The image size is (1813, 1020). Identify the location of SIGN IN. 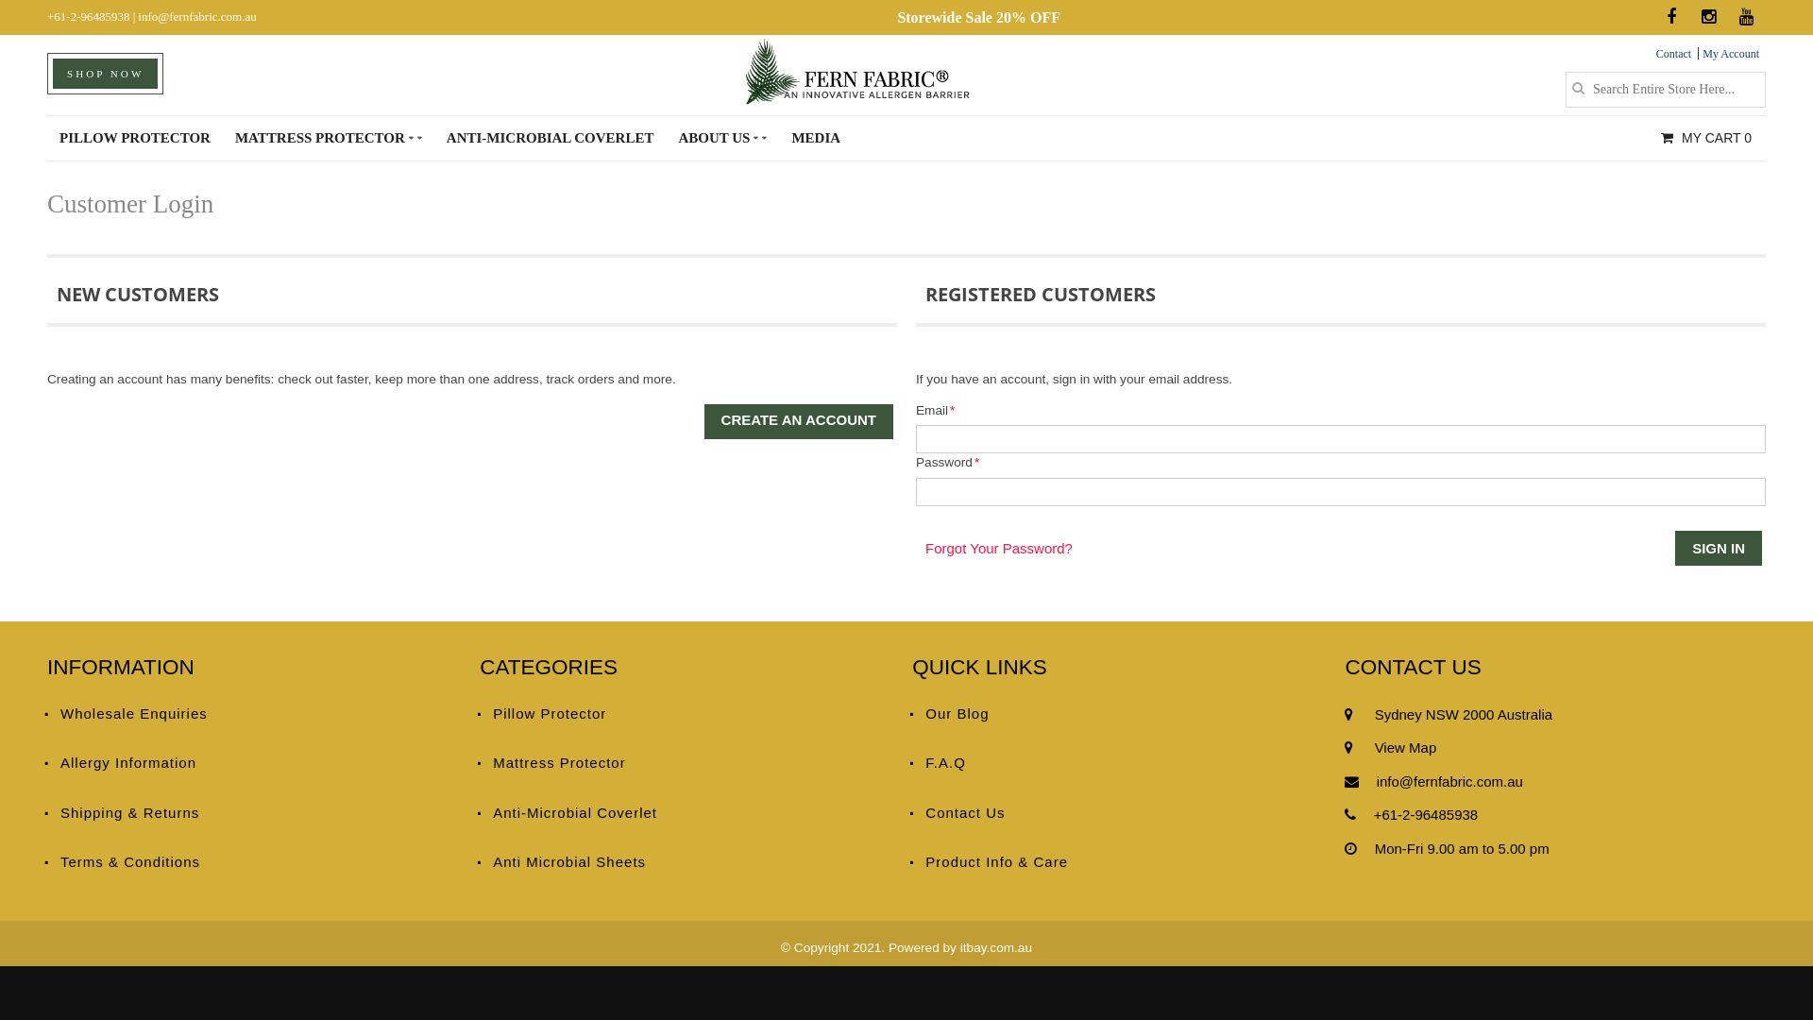
(1719, 548).